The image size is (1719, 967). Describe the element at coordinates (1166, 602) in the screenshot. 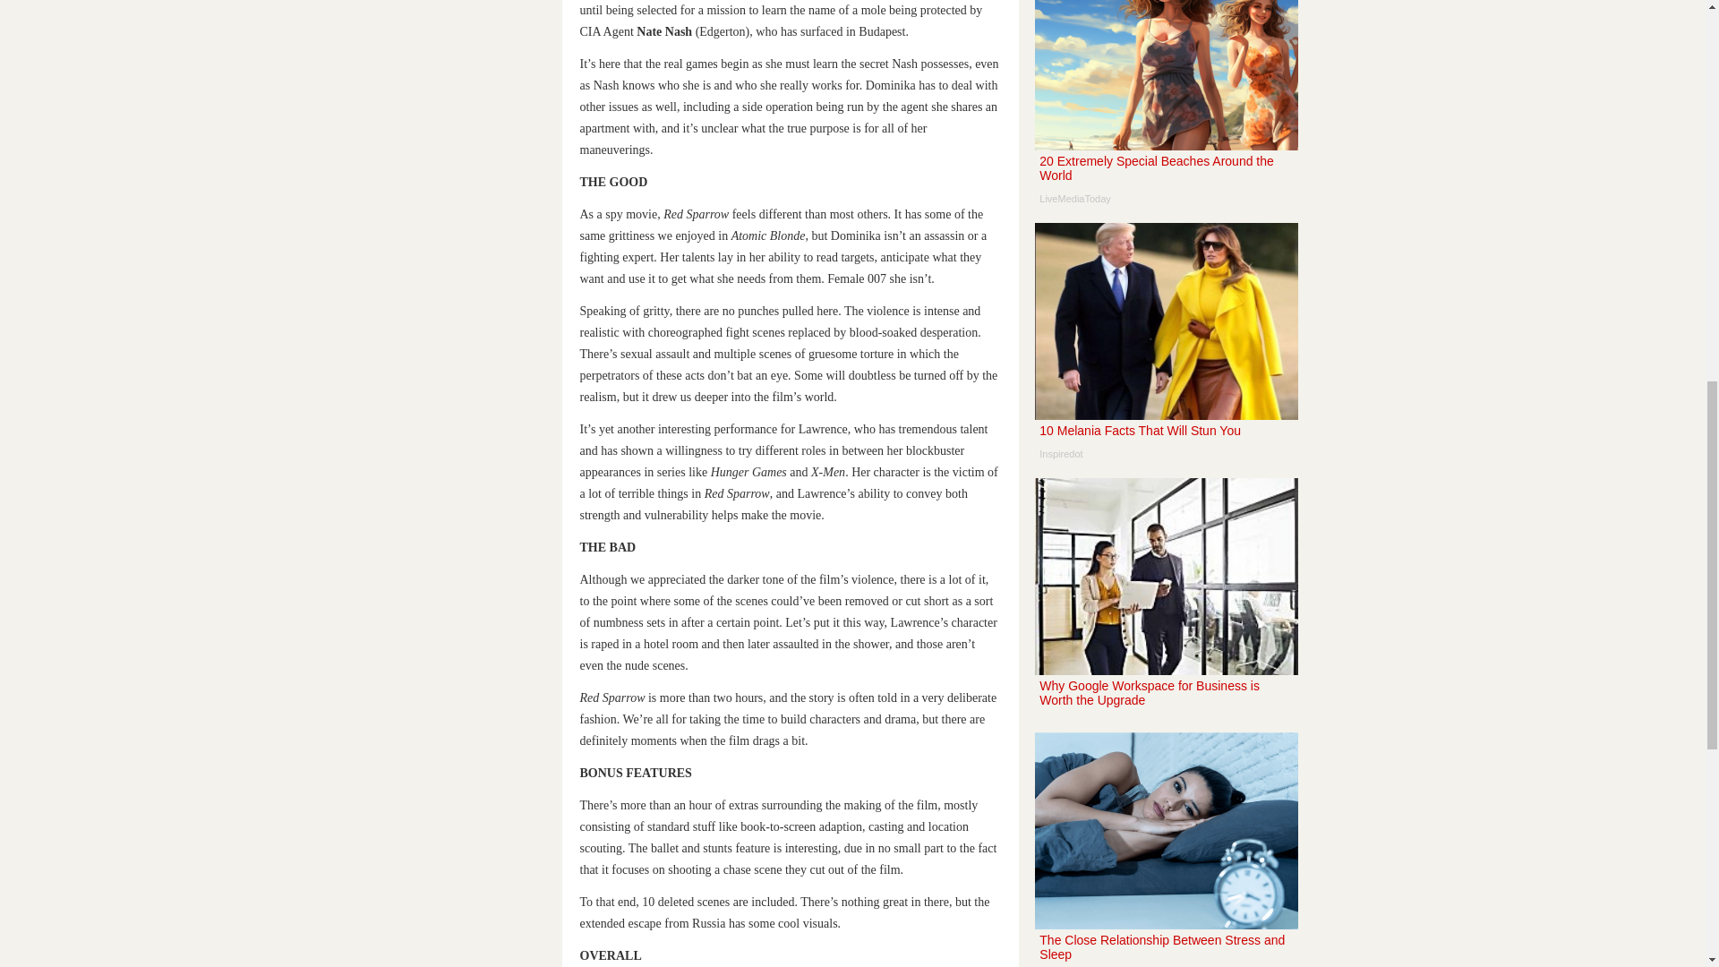

I see `Why Google Workspace for Business is Worth the Upgrade` at that location.